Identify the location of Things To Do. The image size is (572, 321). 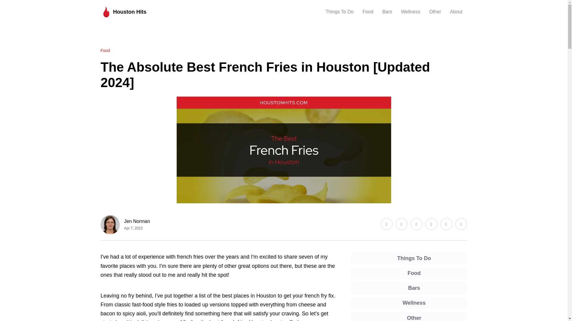
(339, 12).